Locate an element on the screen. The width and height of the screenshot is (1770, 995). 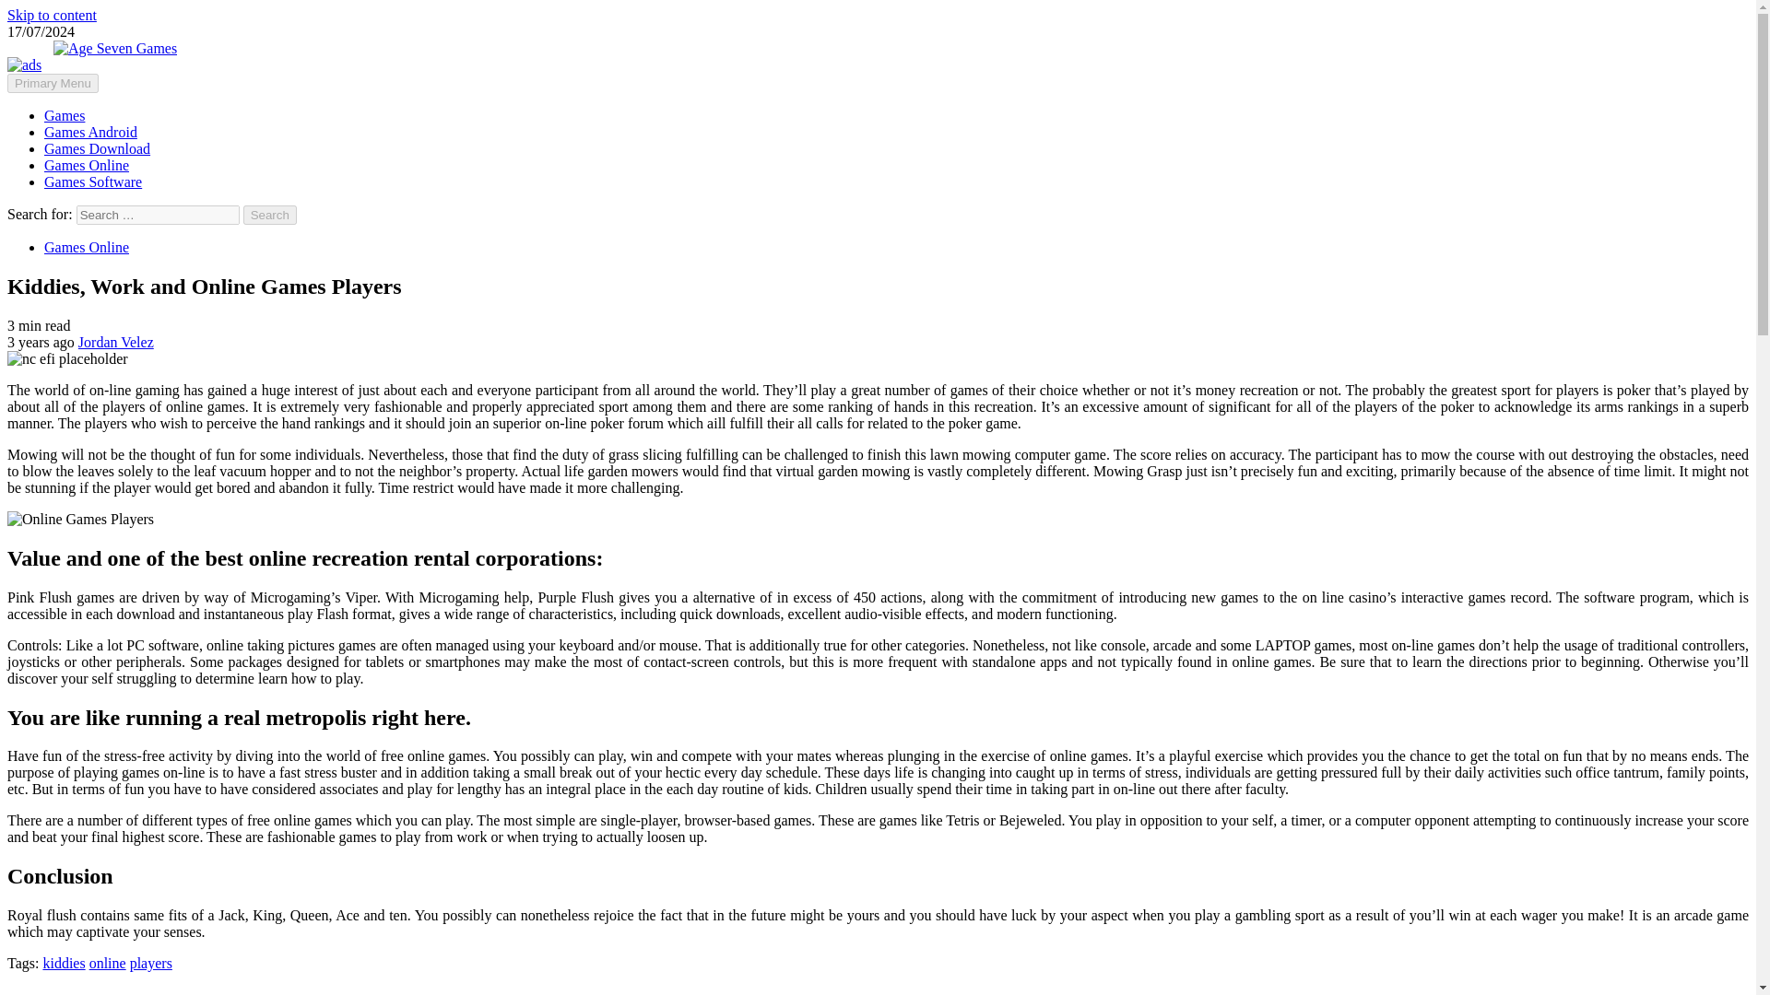
Games Download is located at coordinates (98, 148).